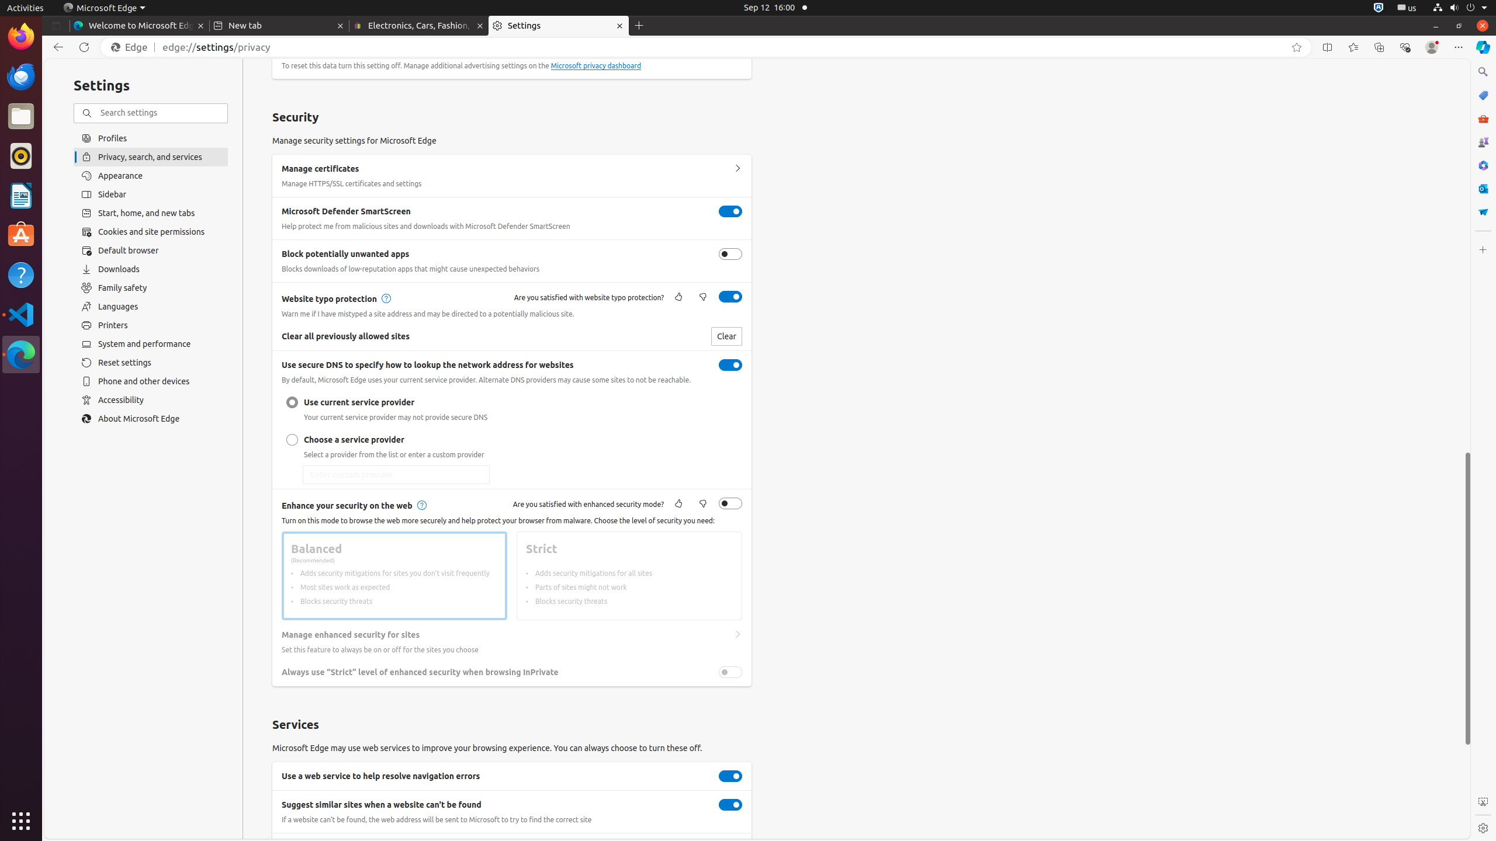 The width and height of the screenshot is (1496, 841). Describe the element at coordinates (151, 288) in the screenshot. I see `Family safety` at that location.